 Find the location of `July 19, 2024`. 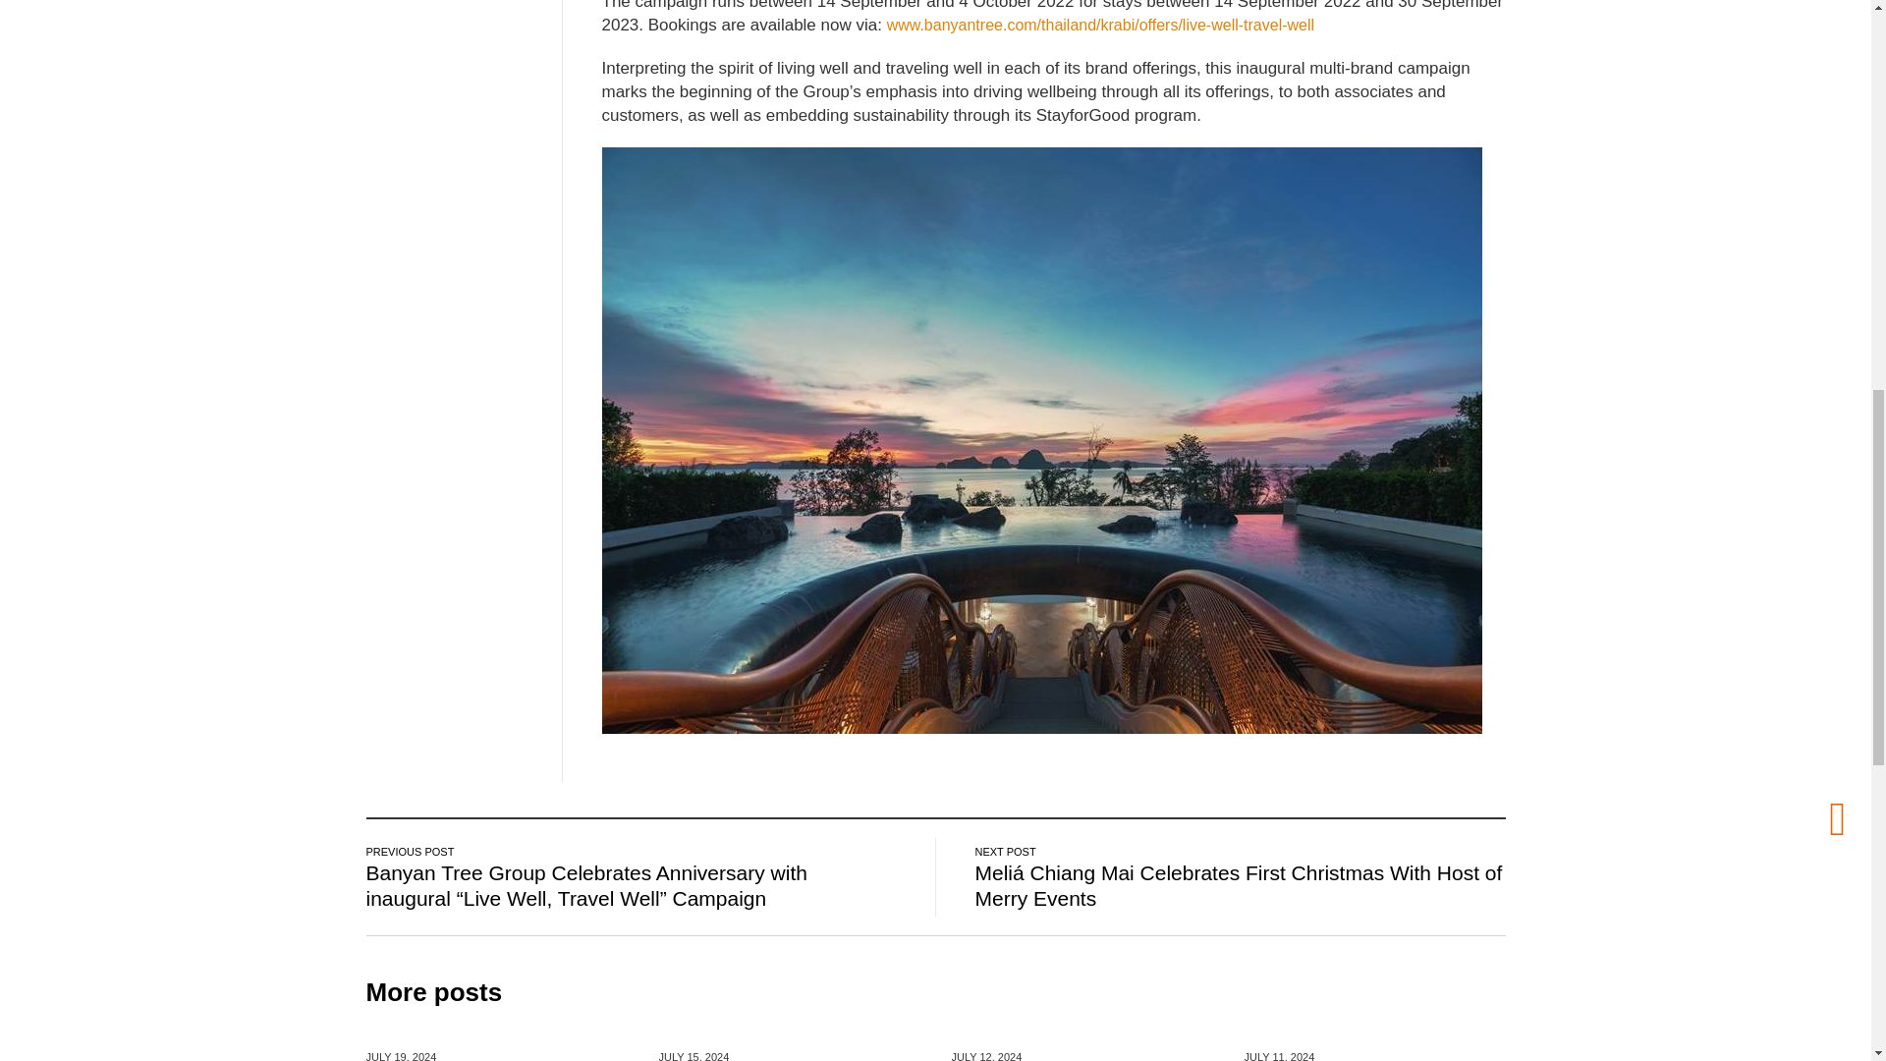

July 19, 2024 is located at coordinates (401, 1055).